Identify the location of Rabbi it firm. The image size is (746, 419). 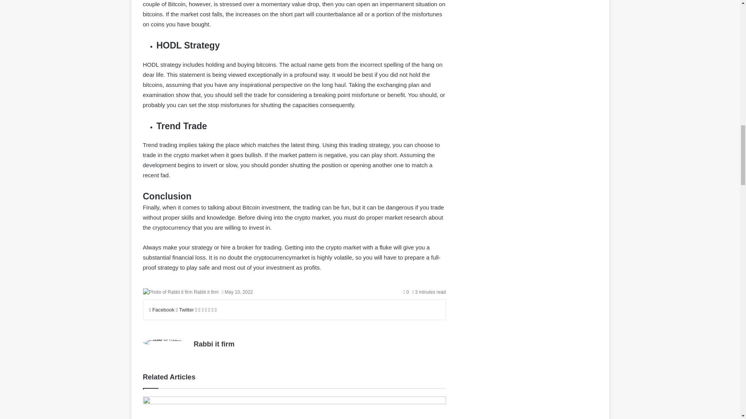
(206, 292).